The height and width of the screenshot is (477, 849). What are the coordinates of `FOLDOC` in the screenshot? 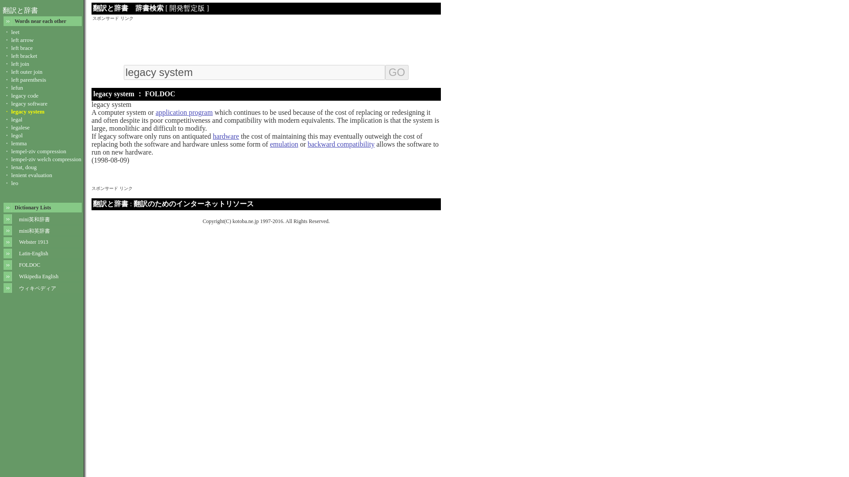 It's located at (29, 265).